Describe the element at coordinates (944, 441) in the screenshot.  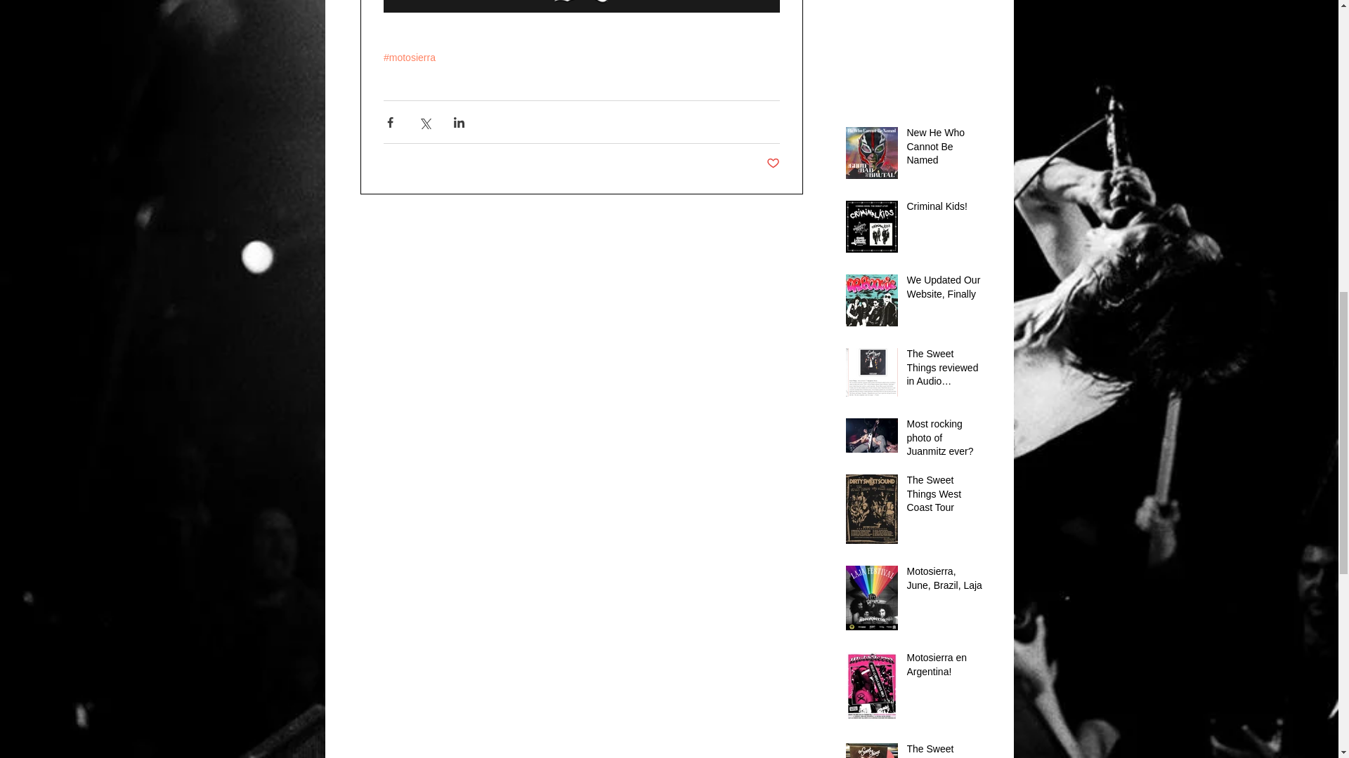
I see `Most rocking photo of Juanmitz ever?` at that location.